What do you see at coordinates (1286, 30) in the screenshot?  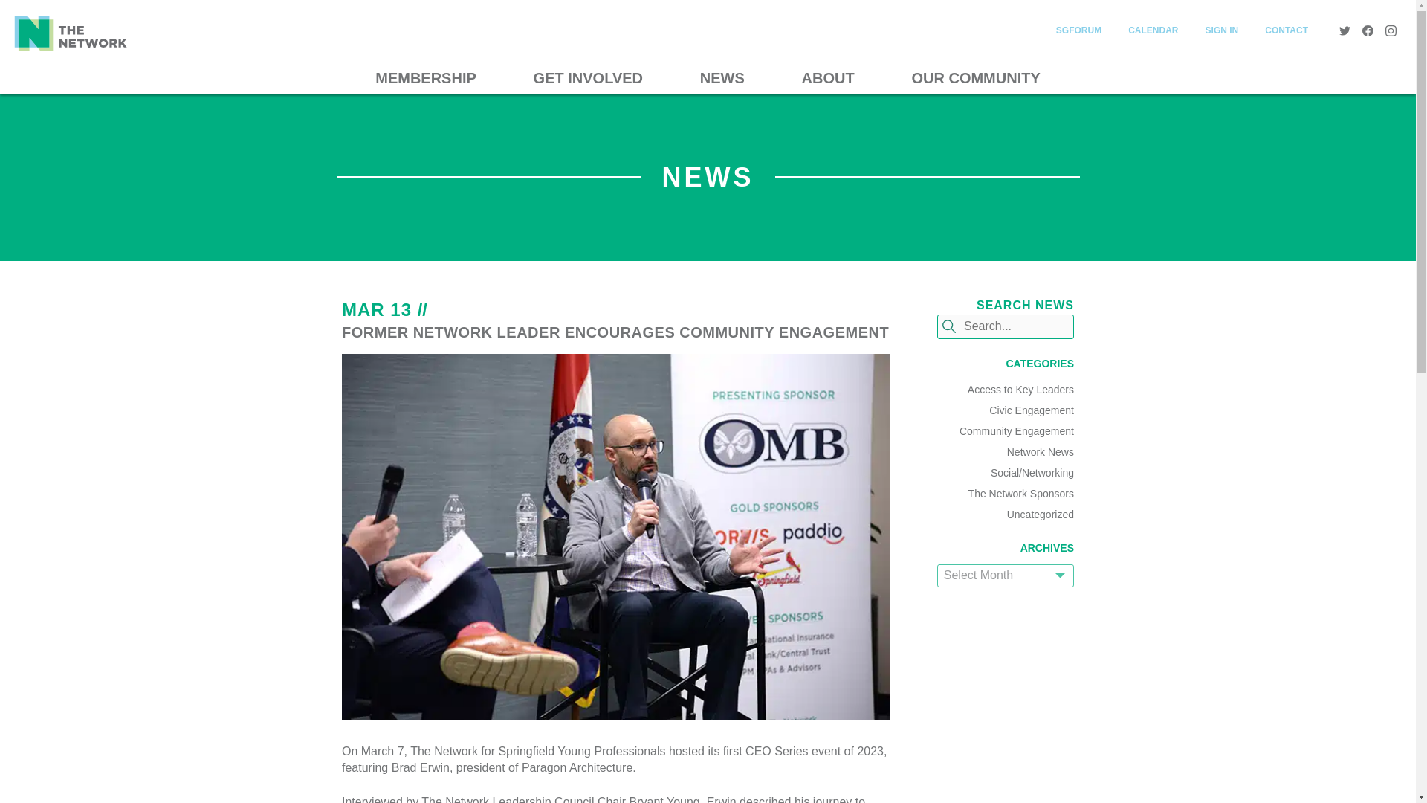 I see `CONTACT` at bounding box center [1286, 30].